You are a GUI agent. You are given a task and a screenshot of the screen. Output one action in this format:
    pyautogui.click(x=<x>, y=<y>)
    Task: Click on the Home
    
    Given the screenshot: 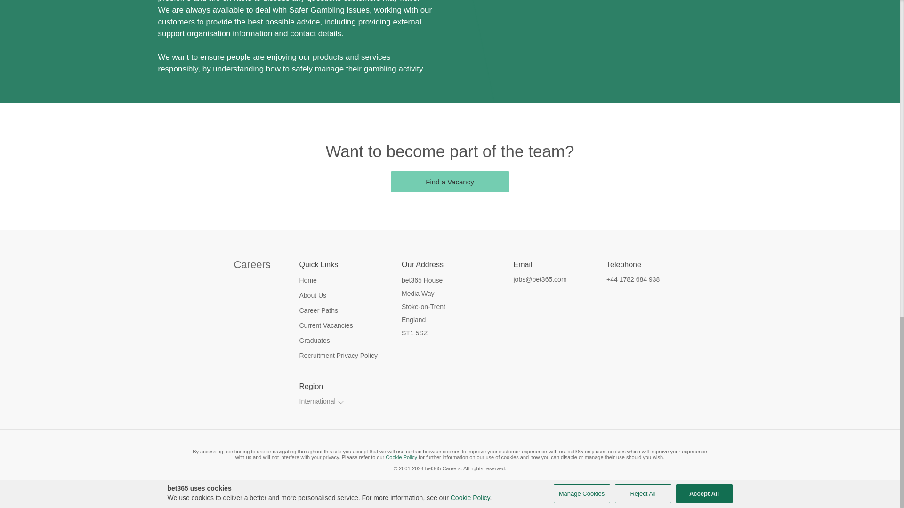 What is the action you would take?
    pyautogui.click(x=350, y=280)
    